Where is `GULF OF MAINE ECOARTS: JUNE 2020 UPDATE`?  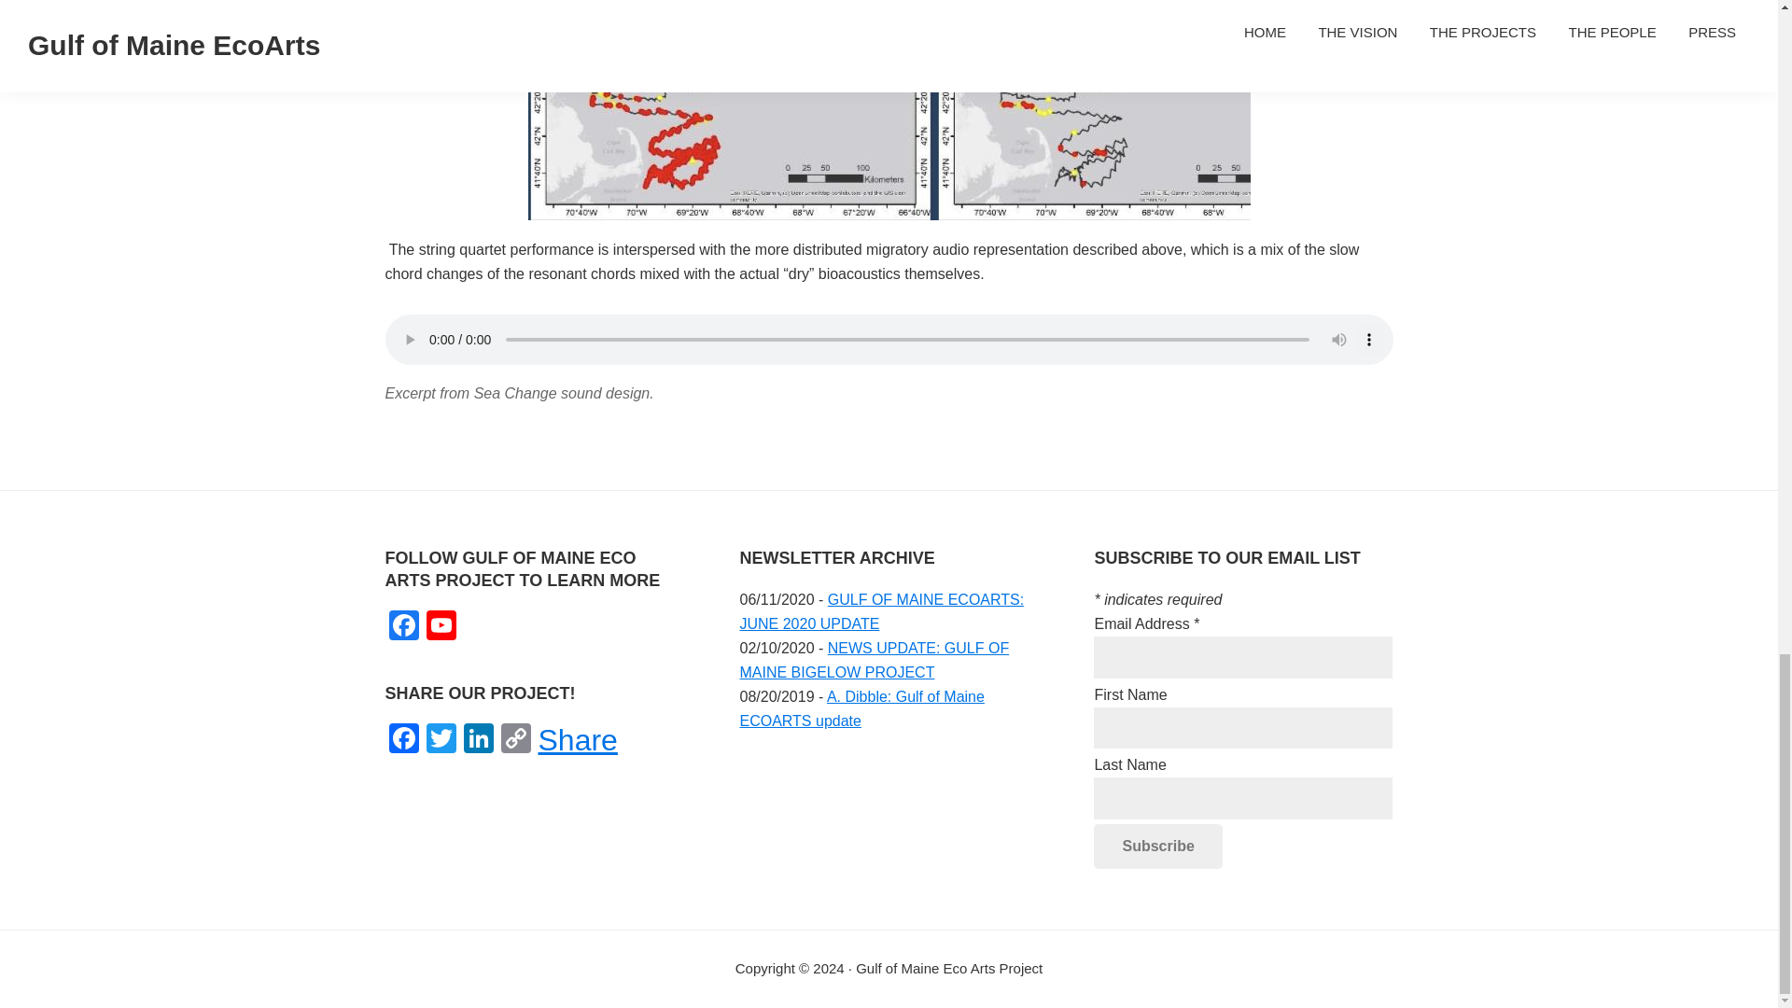 GULF OF MAINE ECOARTS: JUNE 2020 UPDATE is located at coordinates (881, 611).